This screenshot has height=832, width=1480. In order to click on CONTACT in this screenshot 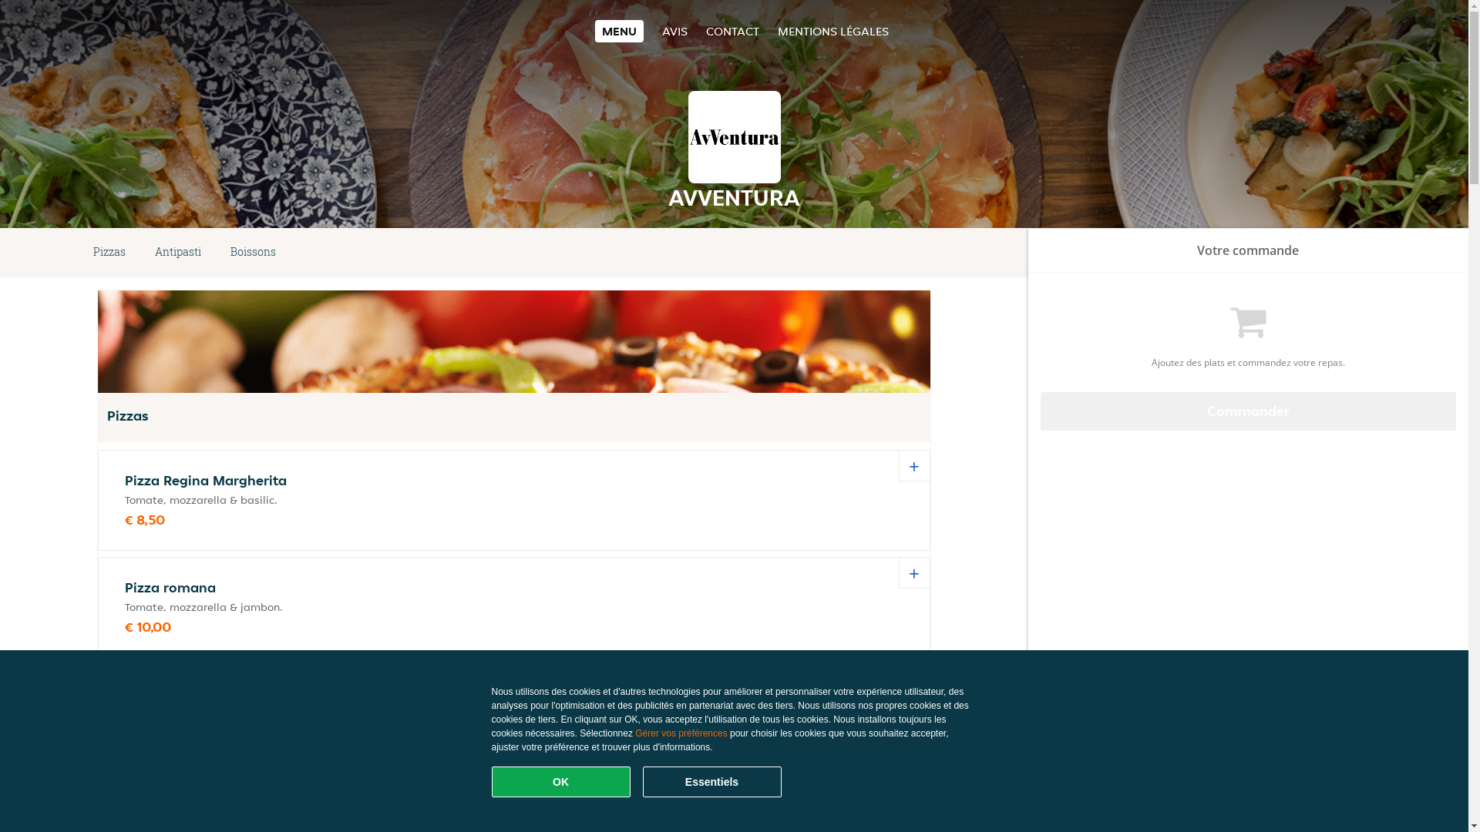, I will do `click(732, 31)`.